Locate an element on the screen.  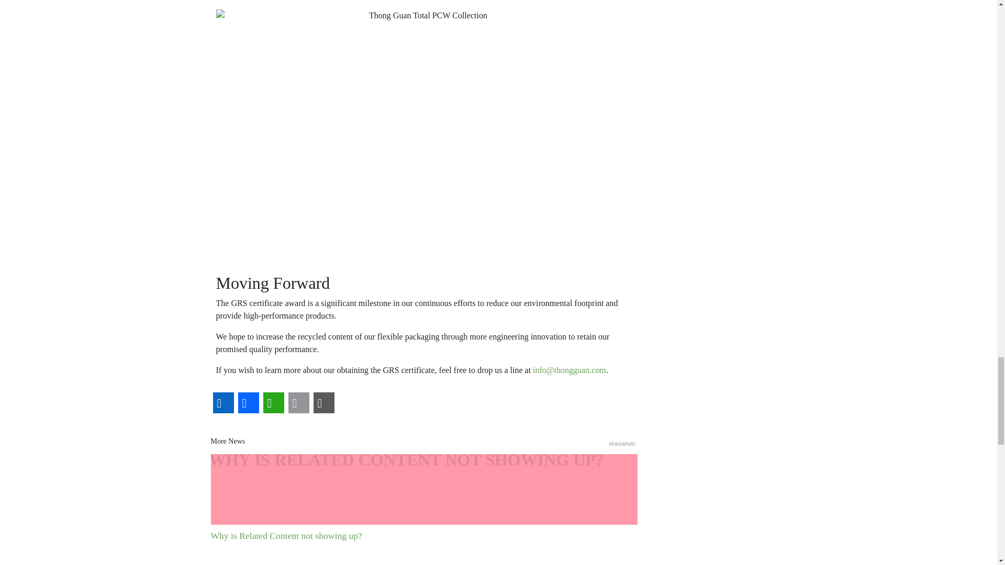
Facebook is located at coordinates (248, 403).